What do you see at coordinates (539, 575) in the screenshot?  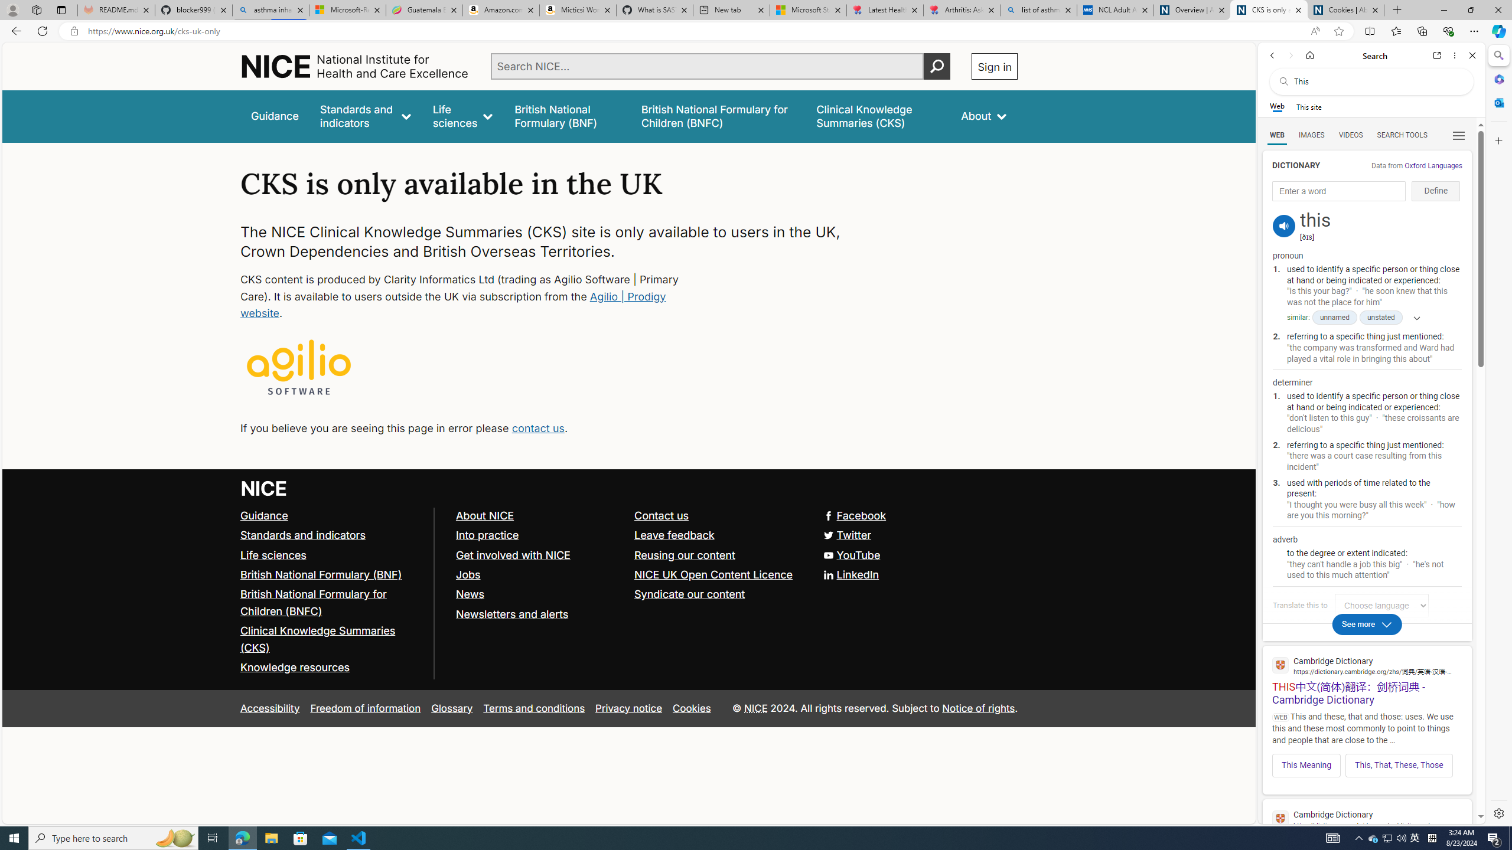 I see `Jobs` at bounding box center [539, 575].